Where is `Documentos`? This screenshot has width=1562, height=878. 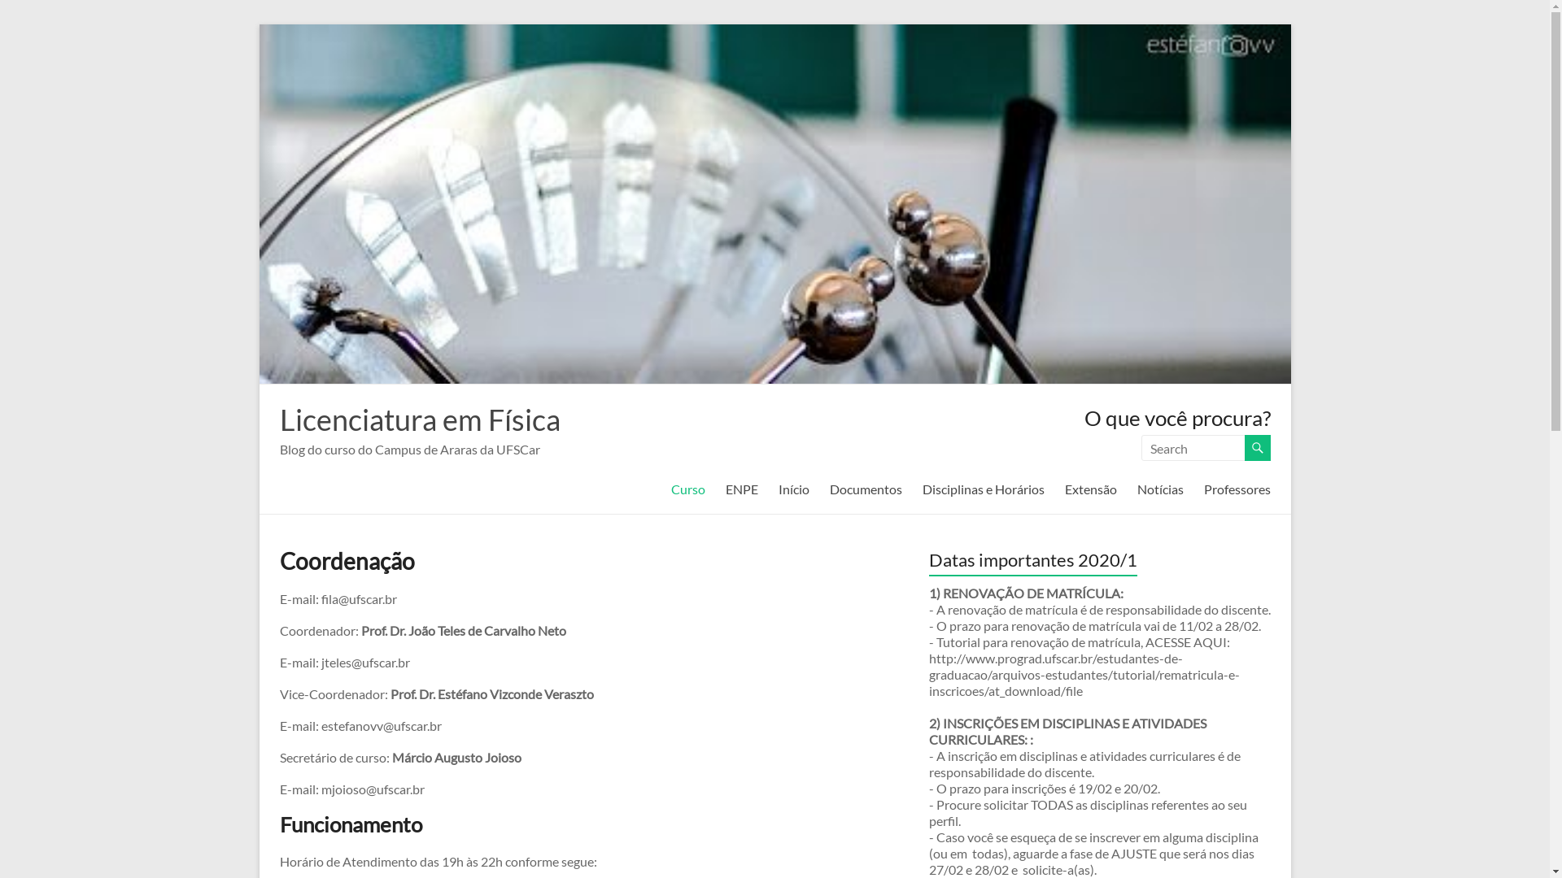 Documentos is located at coordinates (866, 489).